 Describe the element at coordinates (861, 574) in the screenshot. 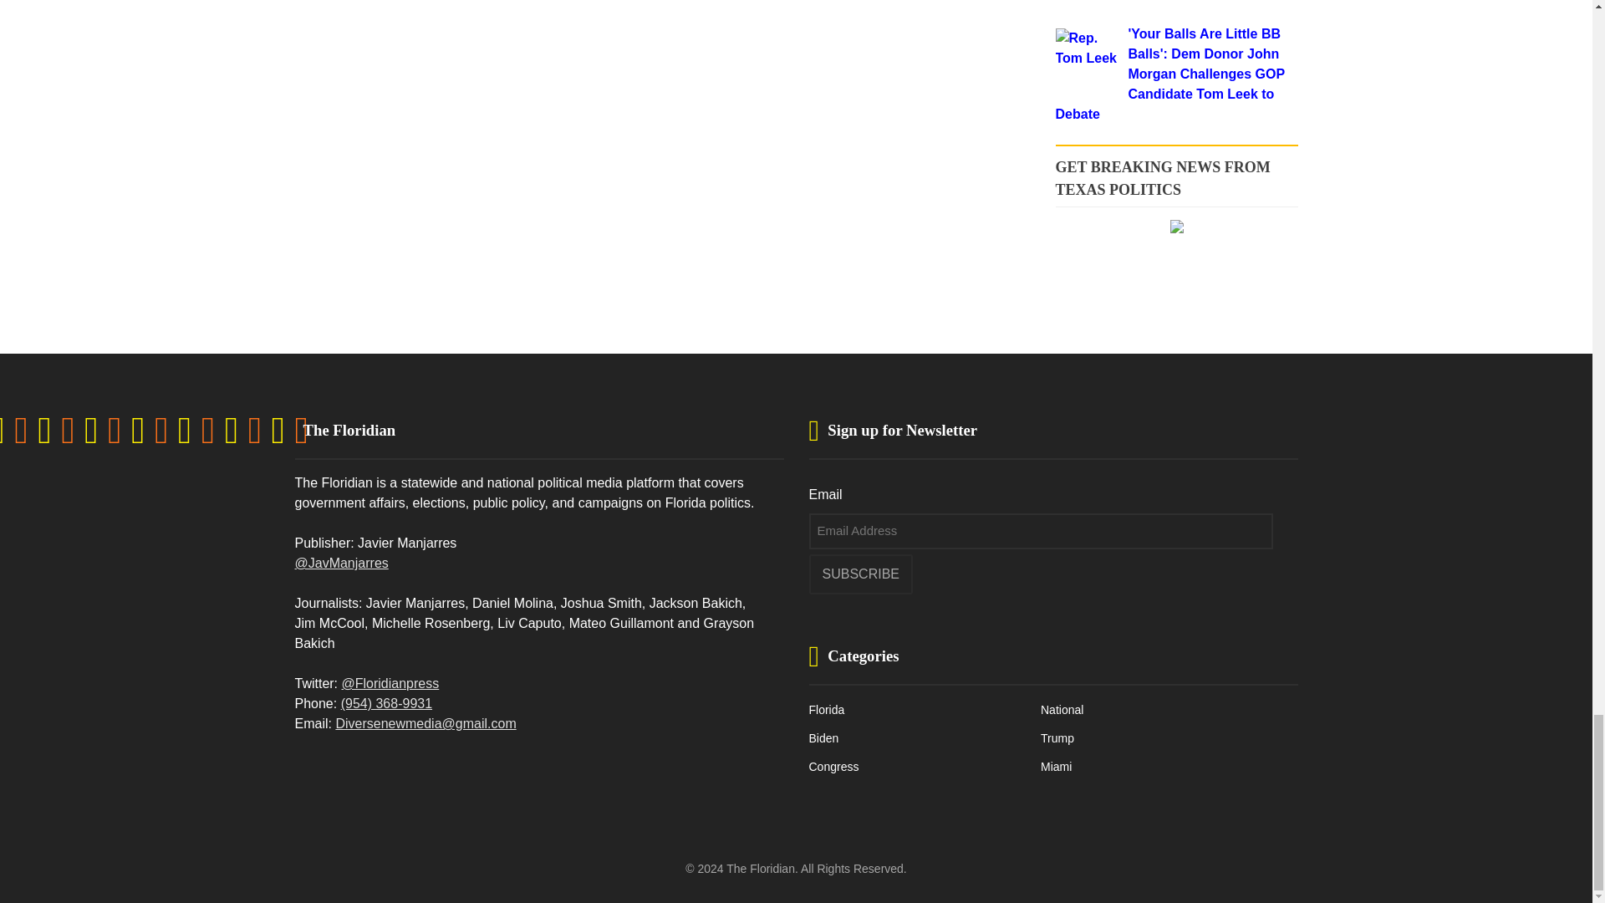

I see `SUBSCRIBE` at that location.